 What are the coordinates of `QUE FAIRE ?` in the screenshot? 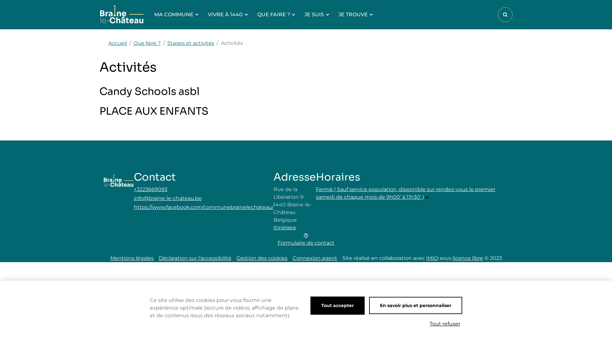 It's located at (276, 15).